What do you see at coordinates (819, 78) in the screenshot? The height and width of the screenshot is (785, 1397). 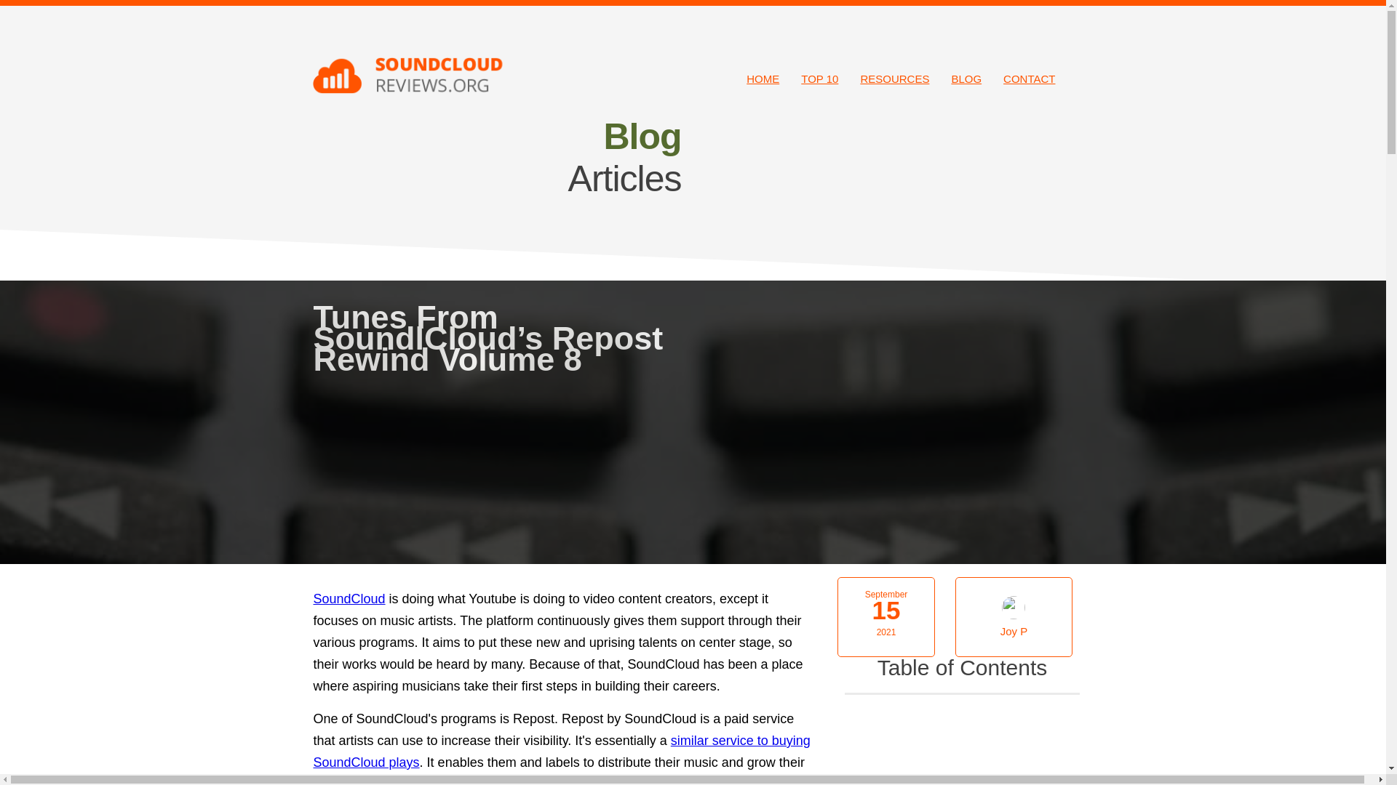 I see `TOP 10` at bounding box center [819, 78].